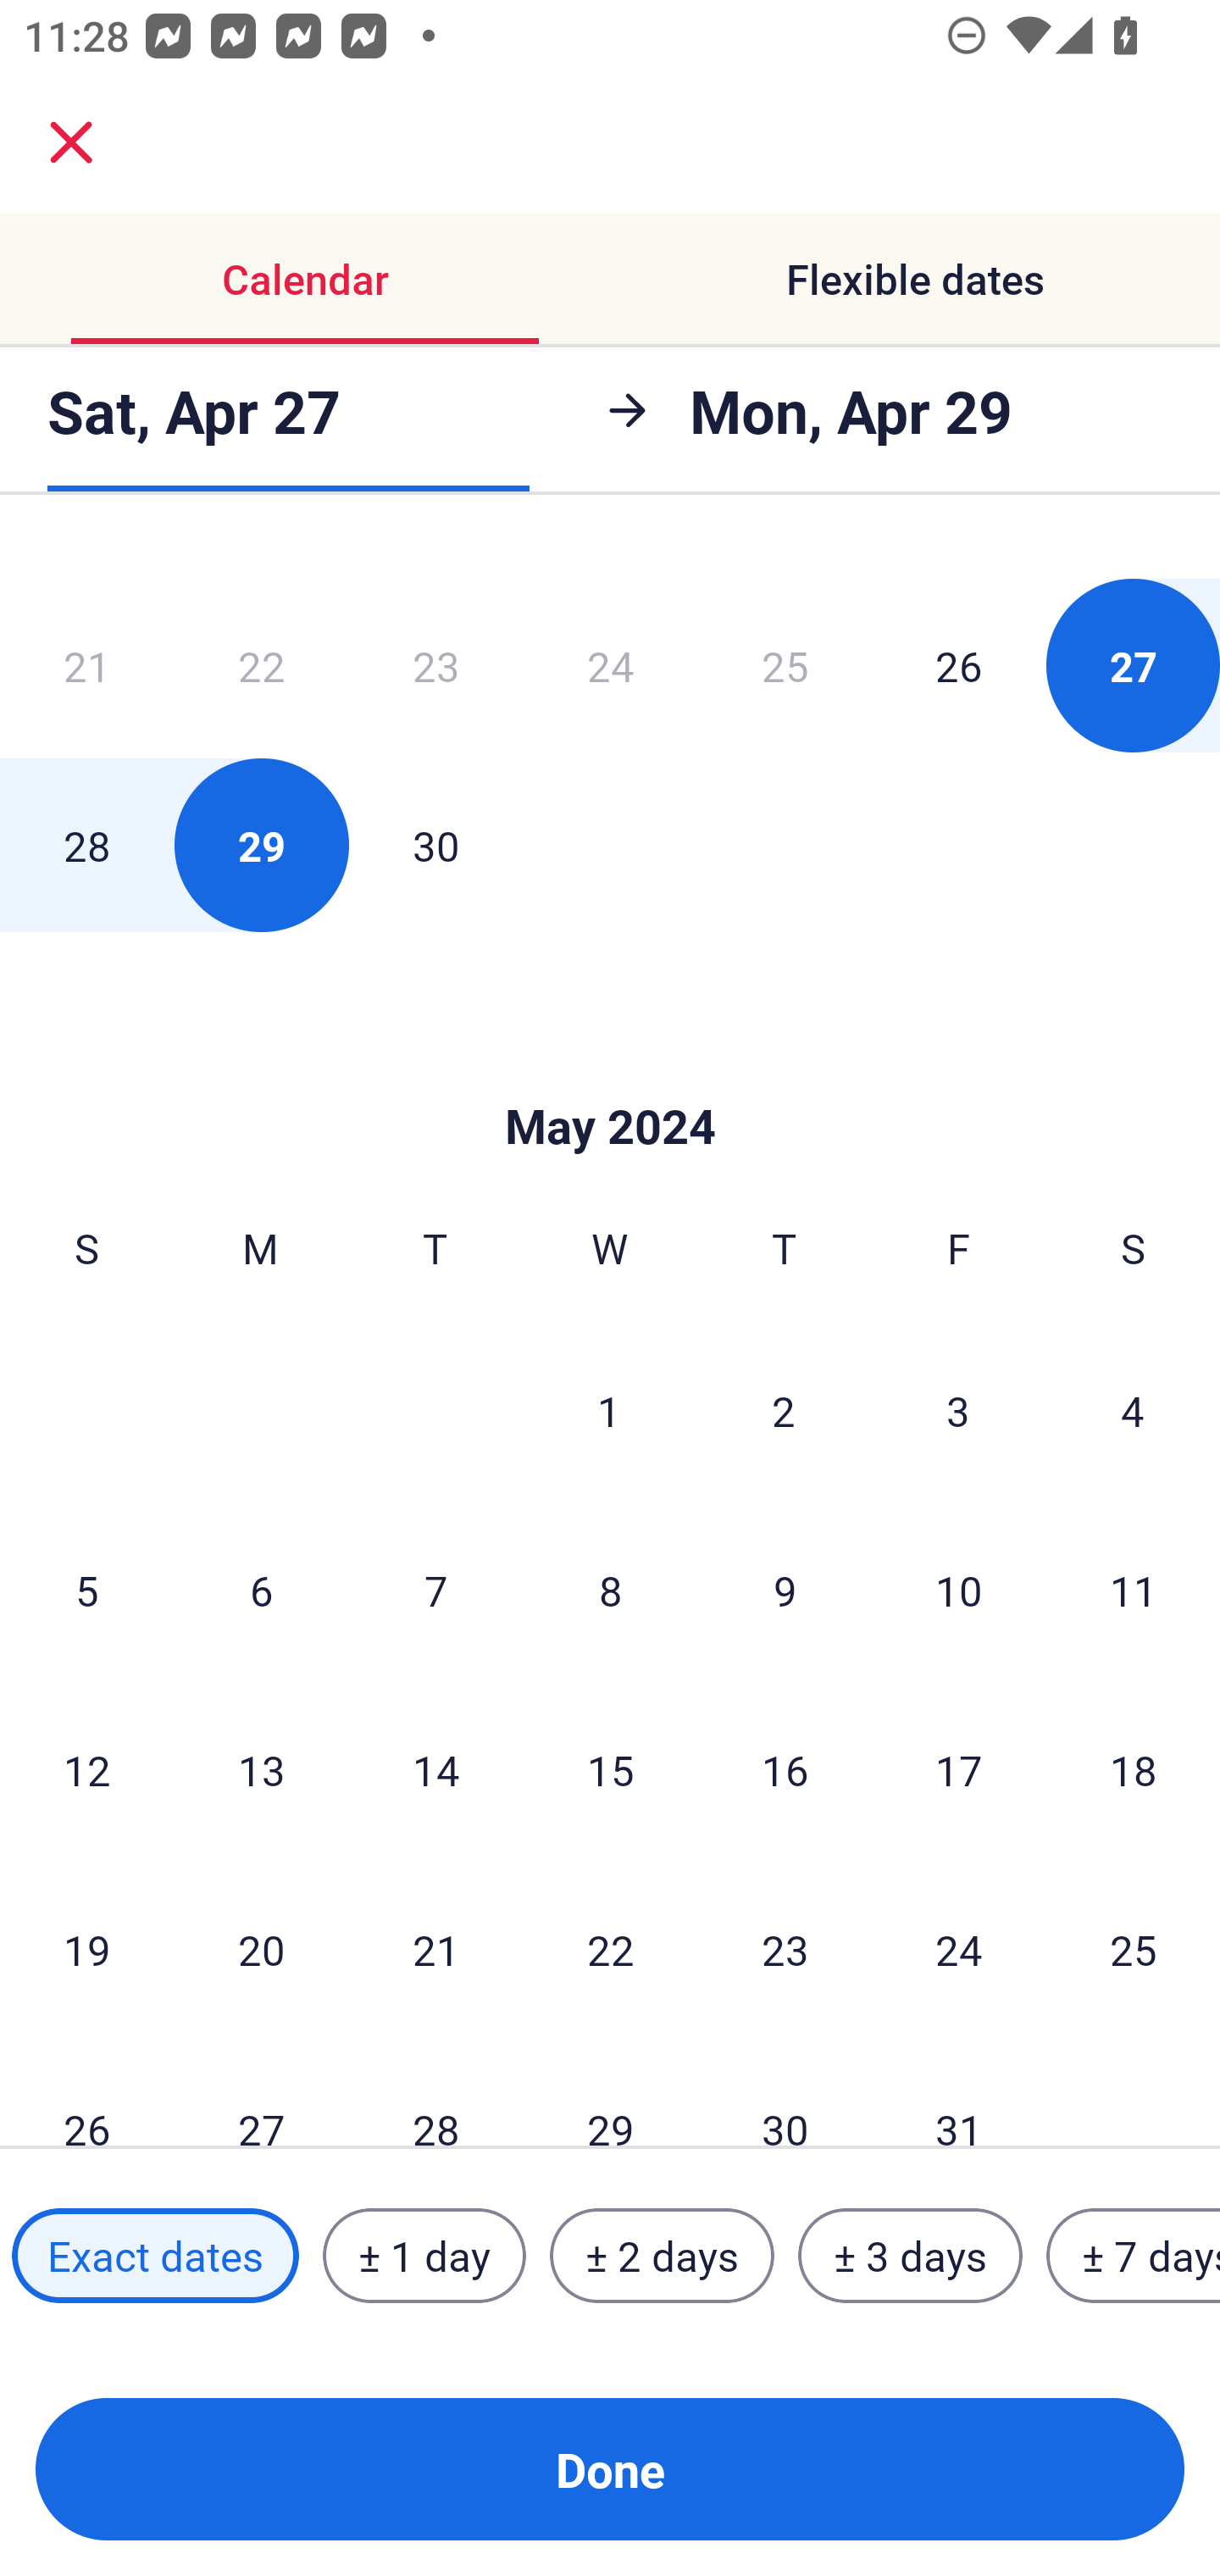 Image resolution: width=1220 pixels, height=2576 pixels. I want to click on 27 Monday, May 27, 2024, so click(261, 2094).